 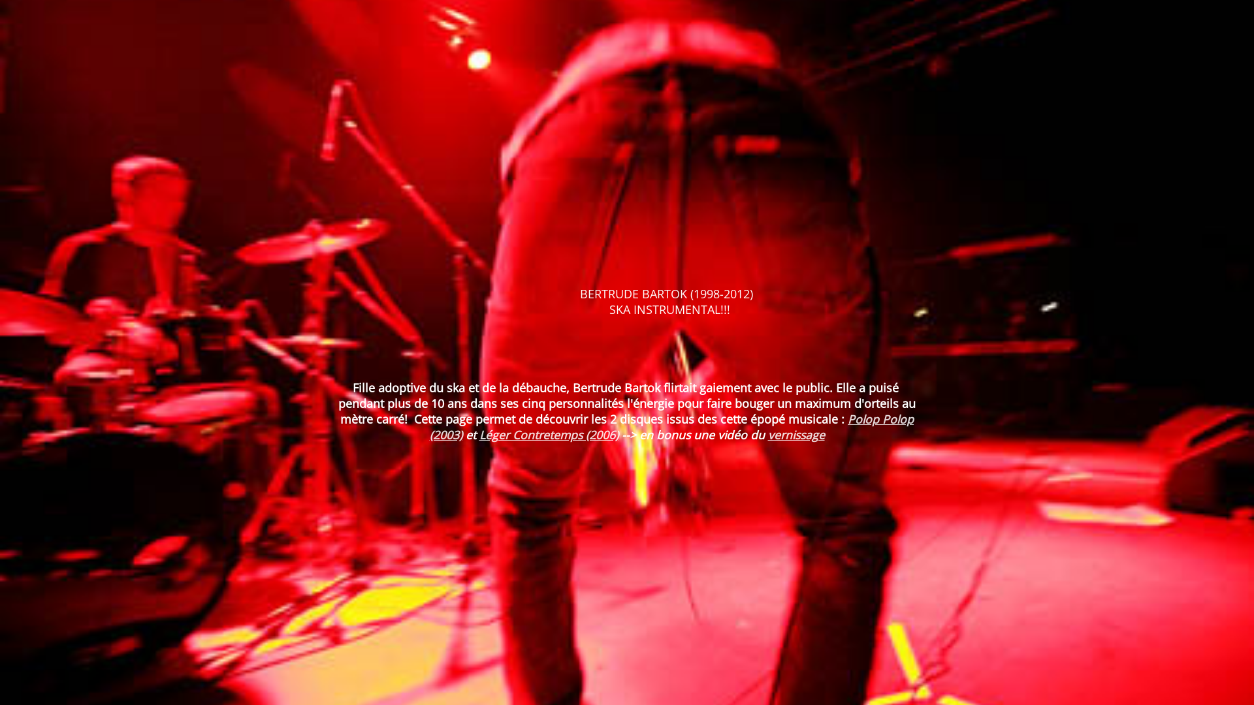 What do you see at coordinates (672, 427) in the screenshot?
I see `Polop Polop (2003)` at bounding box center [672, 427].